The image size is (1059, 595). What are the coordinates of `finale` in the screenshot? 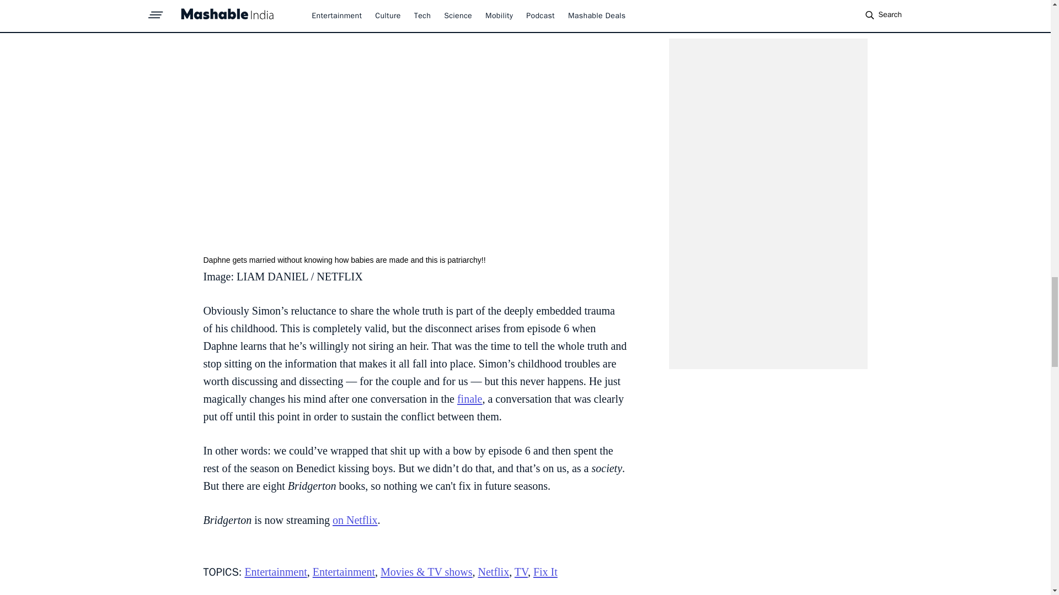 It's located at (470, 399).